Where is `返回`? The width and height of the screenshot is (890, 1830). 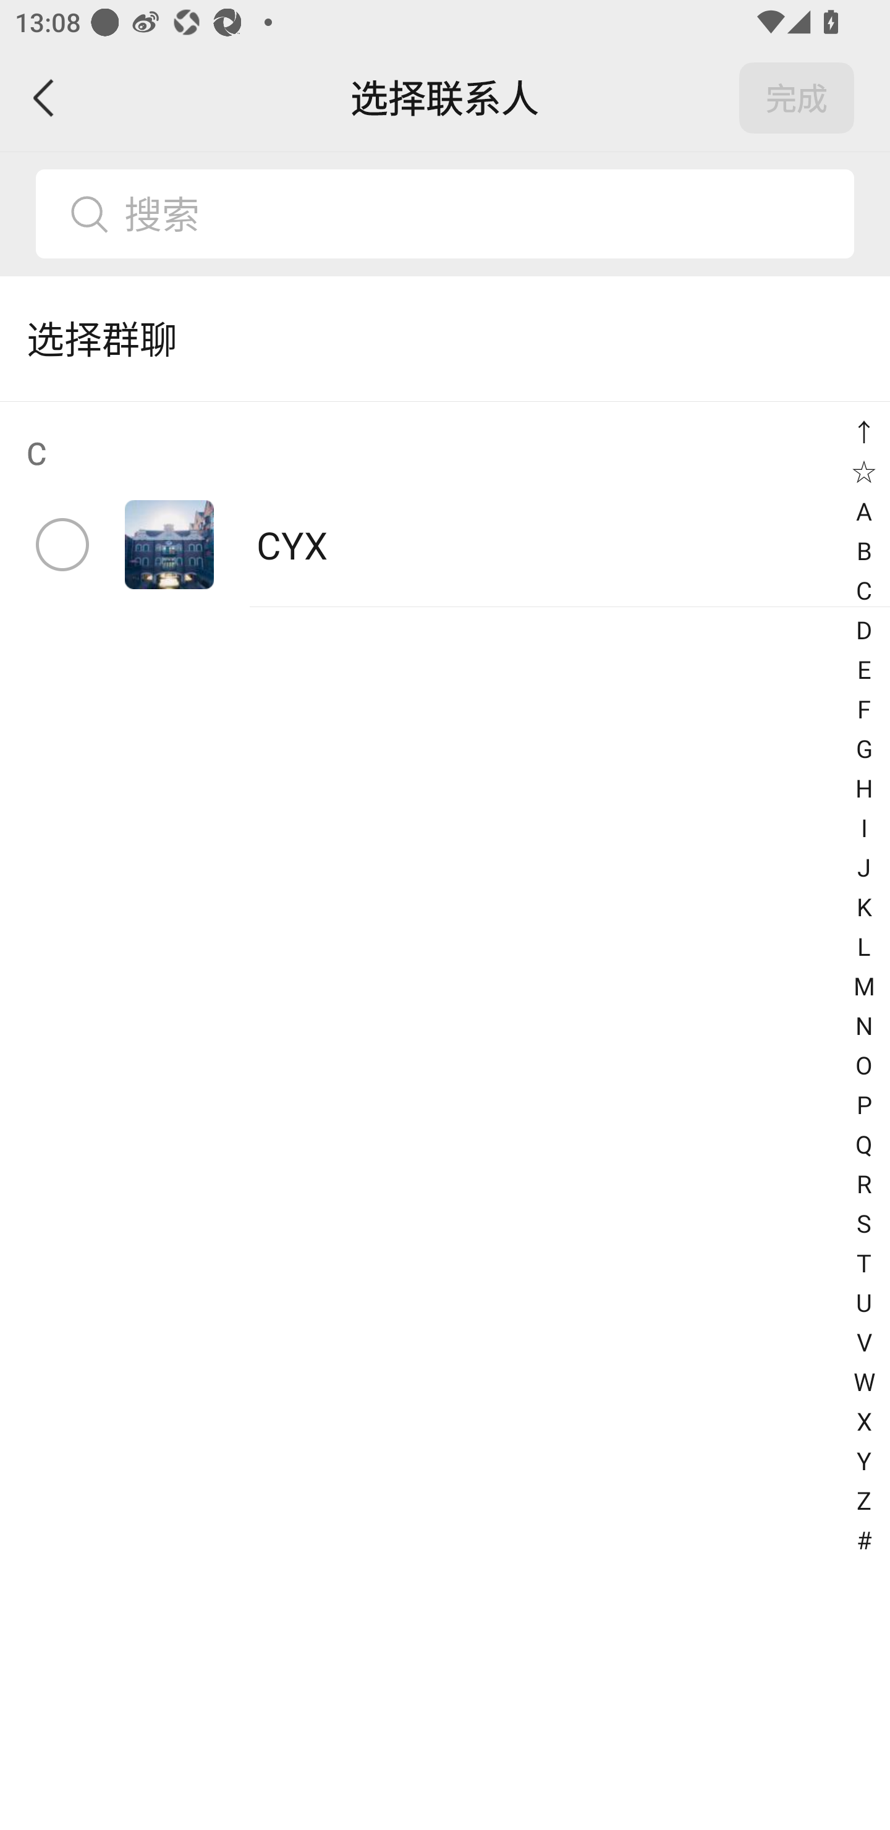
返回 is located at coordinates (44, 98).